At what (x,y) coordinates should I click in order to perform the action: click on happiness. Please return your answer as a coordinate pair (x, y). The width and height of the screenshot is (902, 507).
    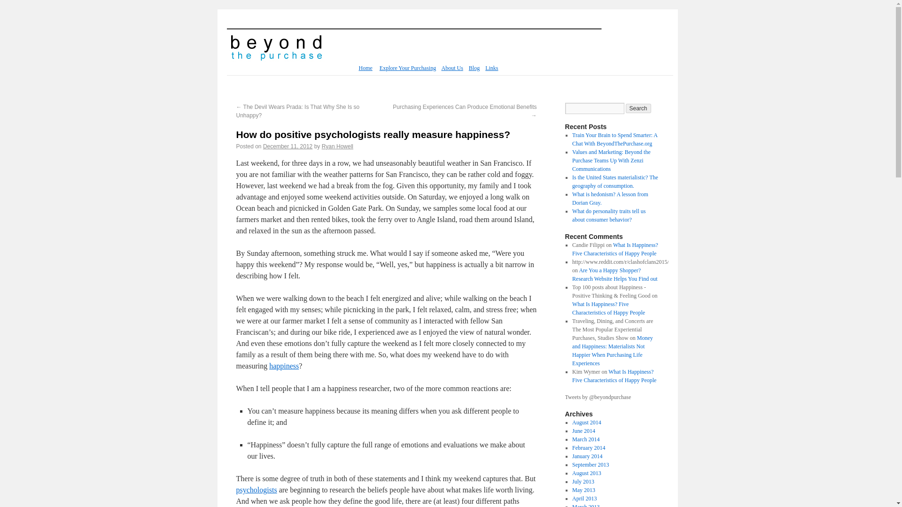
    Looking at the image, I should click on (284, 366).